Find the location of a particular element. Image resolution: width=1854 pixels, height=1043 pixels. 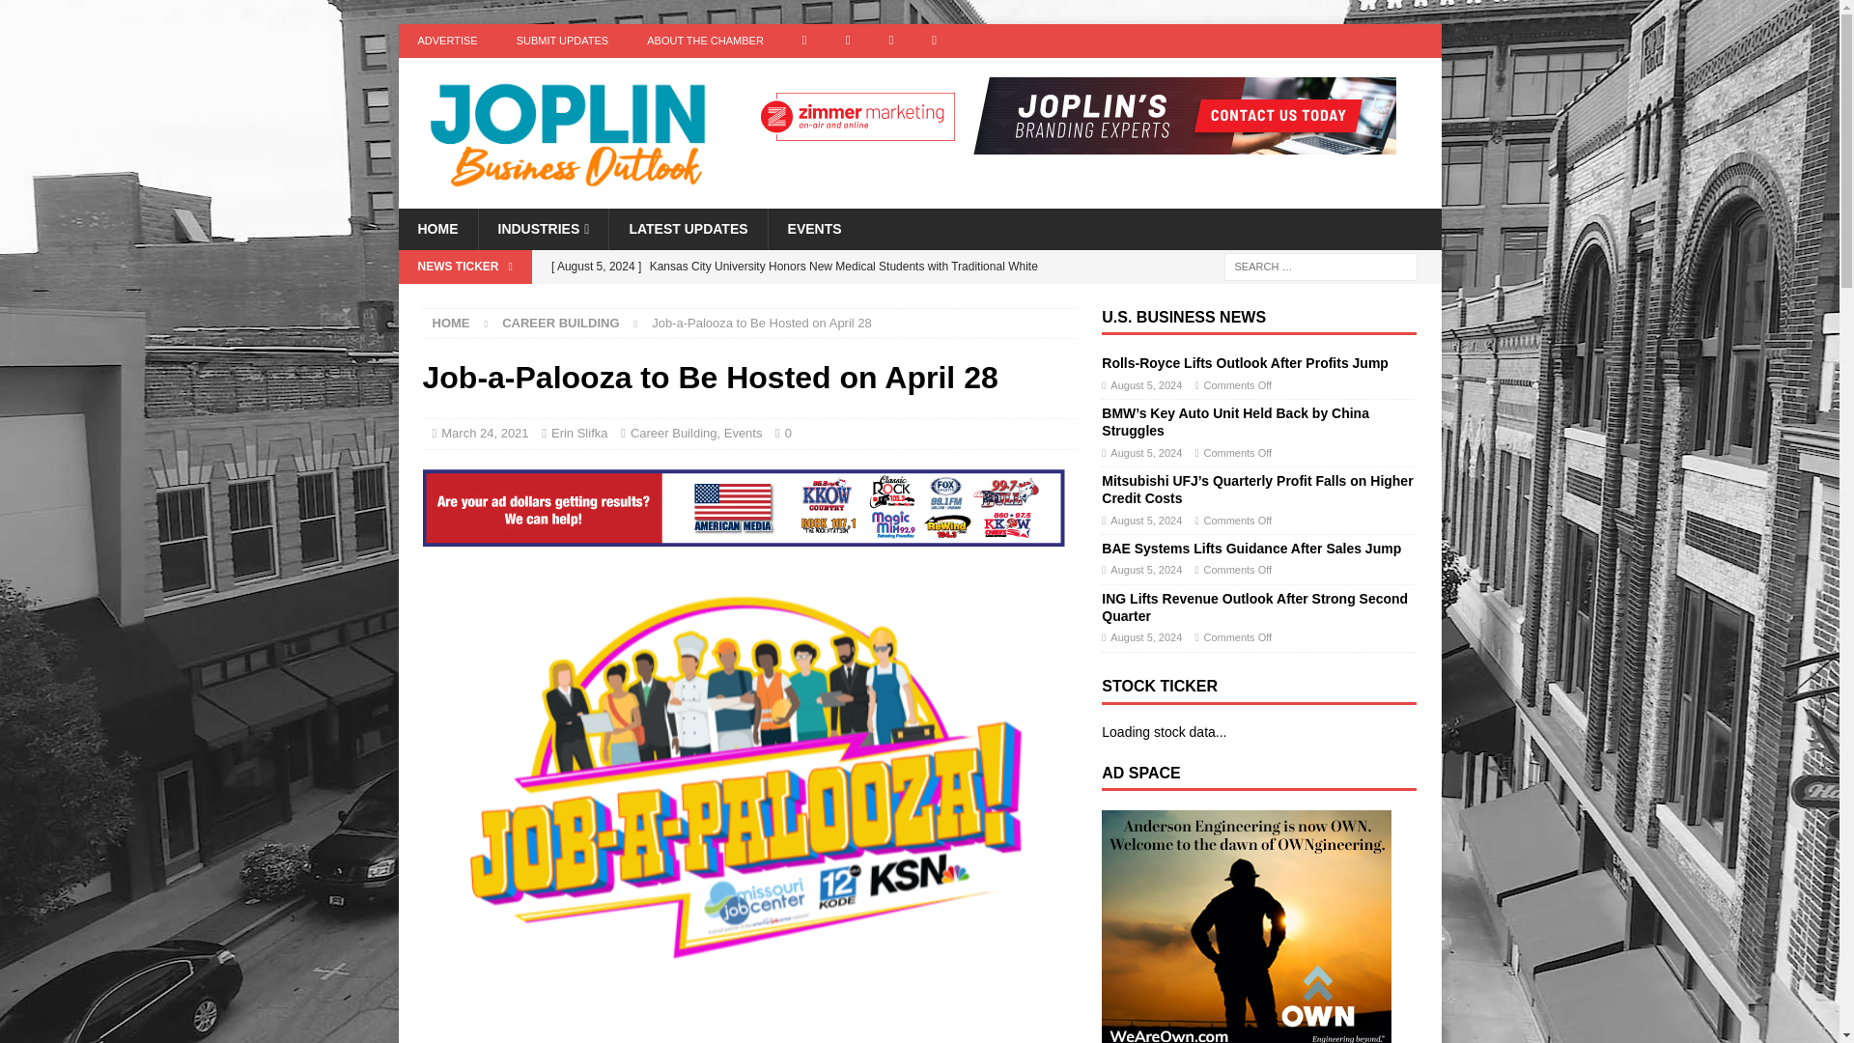

ABOUT THE CHAMBER is located at coordinates (705, 41).